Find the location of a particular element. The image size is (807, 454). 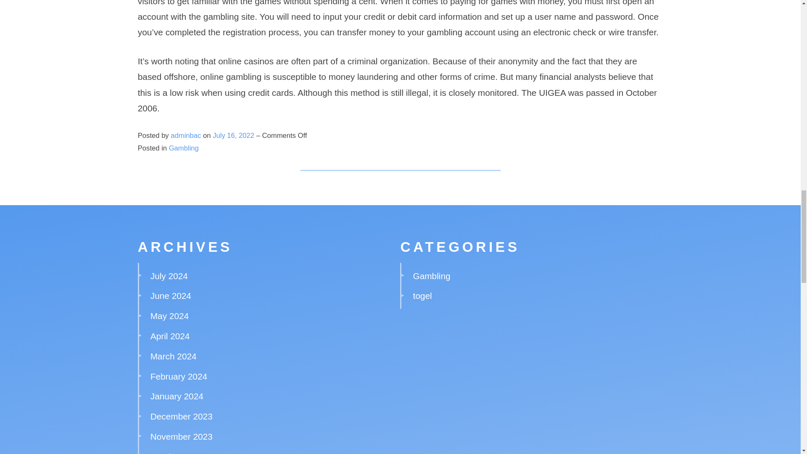

July 2024 is located at coordinates (169, 276).